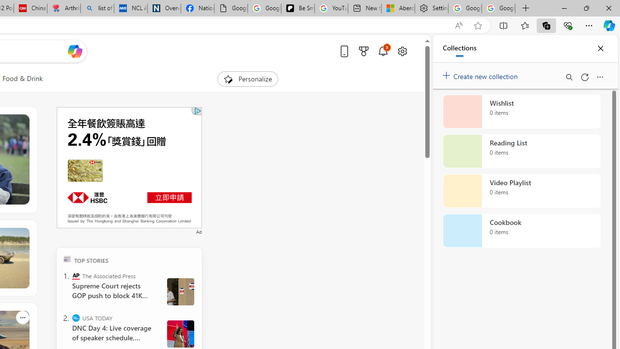 This screenshot has height=349, width=620. I want to click on Aberdeen, Hong Kong SAR hourly forecast | Microsoft Weather, so click(398, 9).